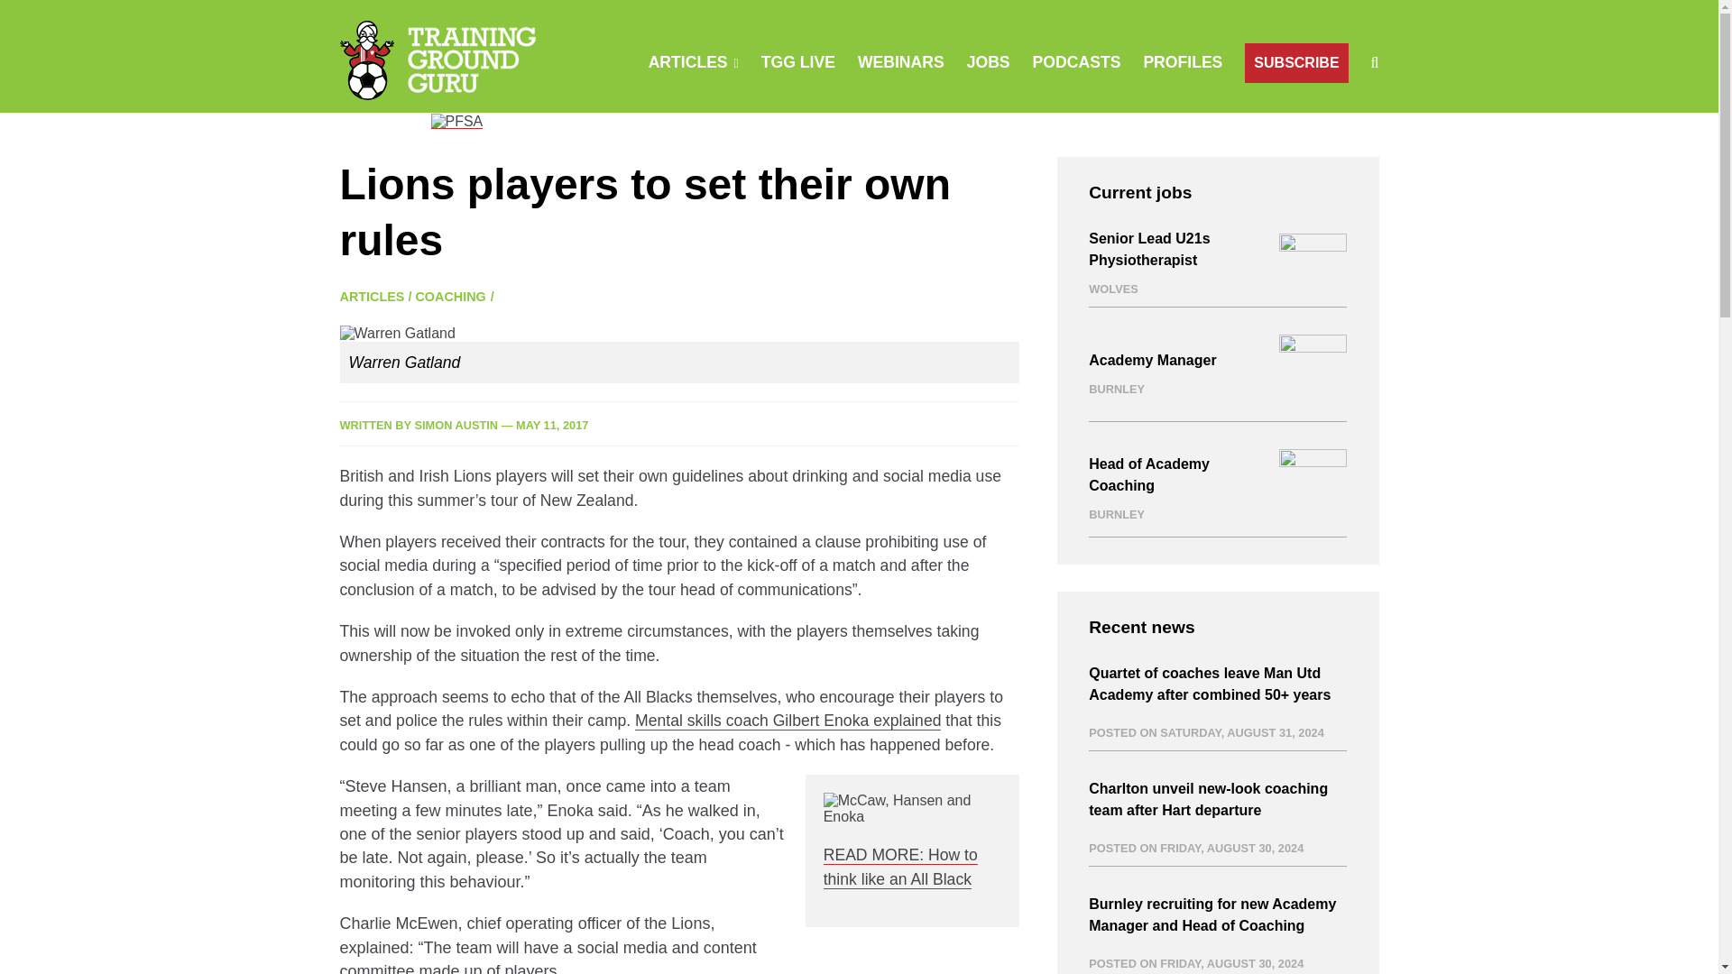 The height and width of the screenshot is (974, 1732). I want to click on PODCASTS, so click(1076, 61).